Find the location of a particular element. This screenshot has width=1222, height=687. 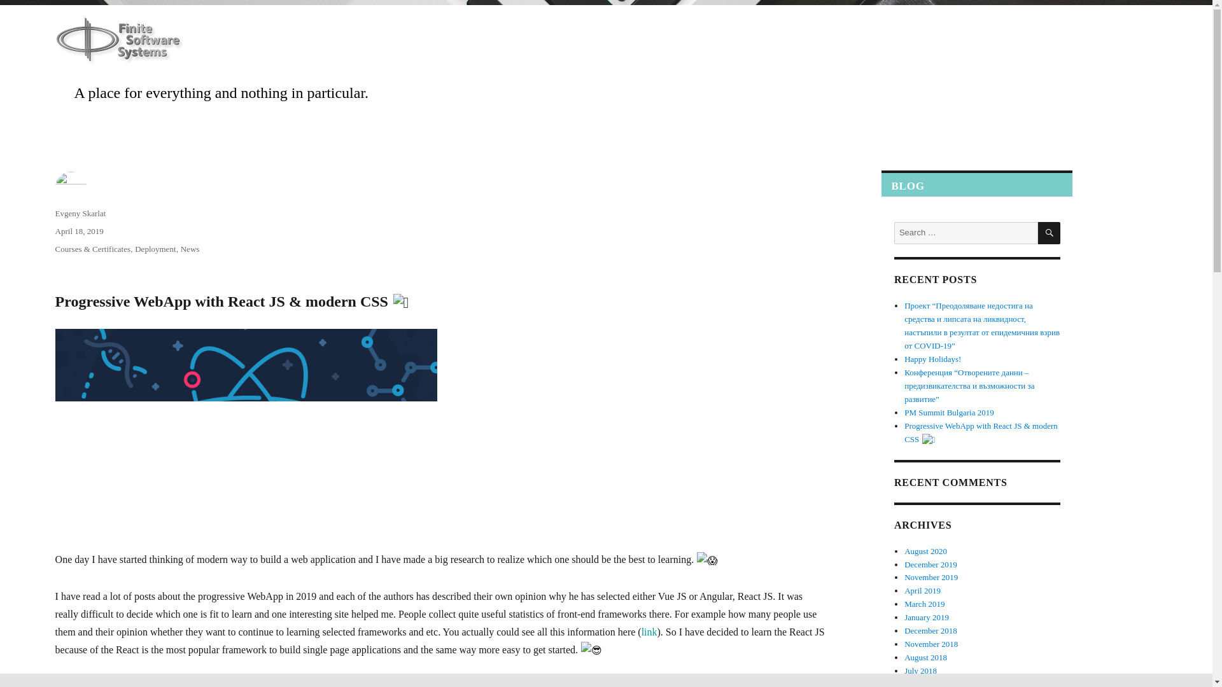

December 2019 is located at coordinates (931, 565).